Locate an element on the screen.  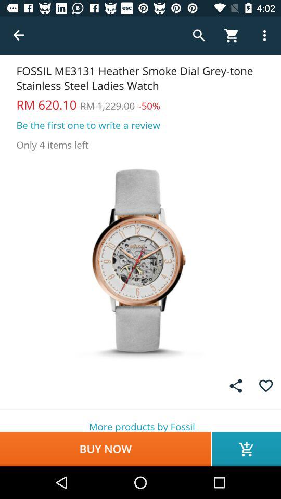
tap the more products by item is located at coordinates (140, 421).